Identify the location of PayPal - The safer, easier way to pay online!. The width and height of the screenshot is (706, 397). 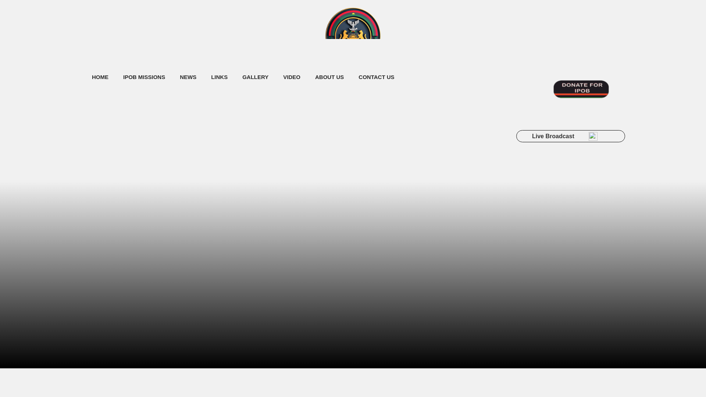
(608, 98).